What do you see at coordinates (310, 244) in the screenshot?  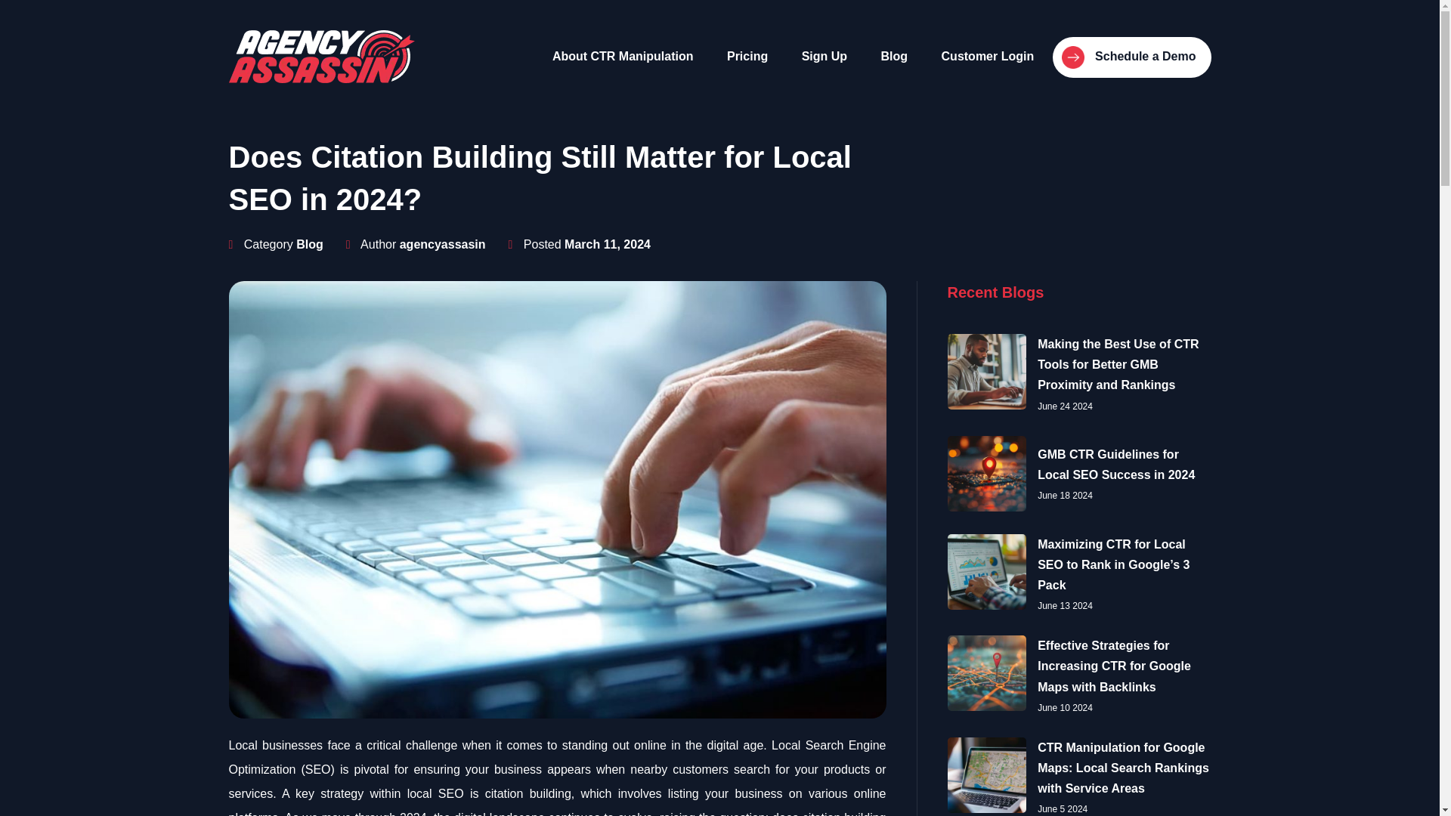 I see `Blog` at bounding box center [310, 244].